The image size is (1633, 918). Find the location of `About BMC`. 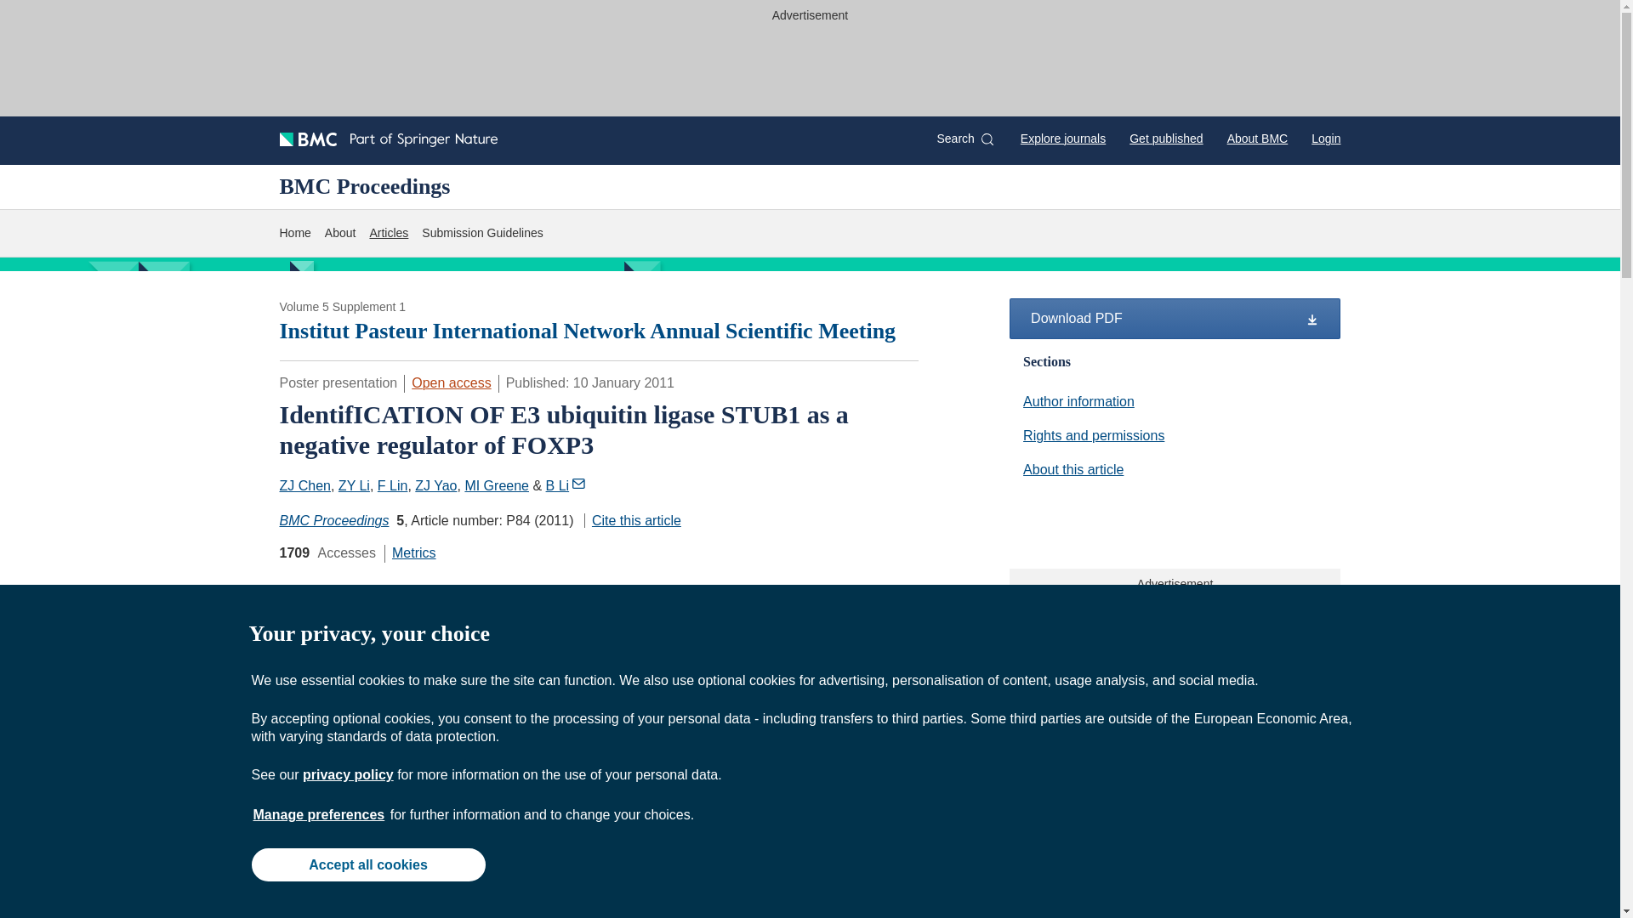

About BMC is located at coordinates (1257, 138).